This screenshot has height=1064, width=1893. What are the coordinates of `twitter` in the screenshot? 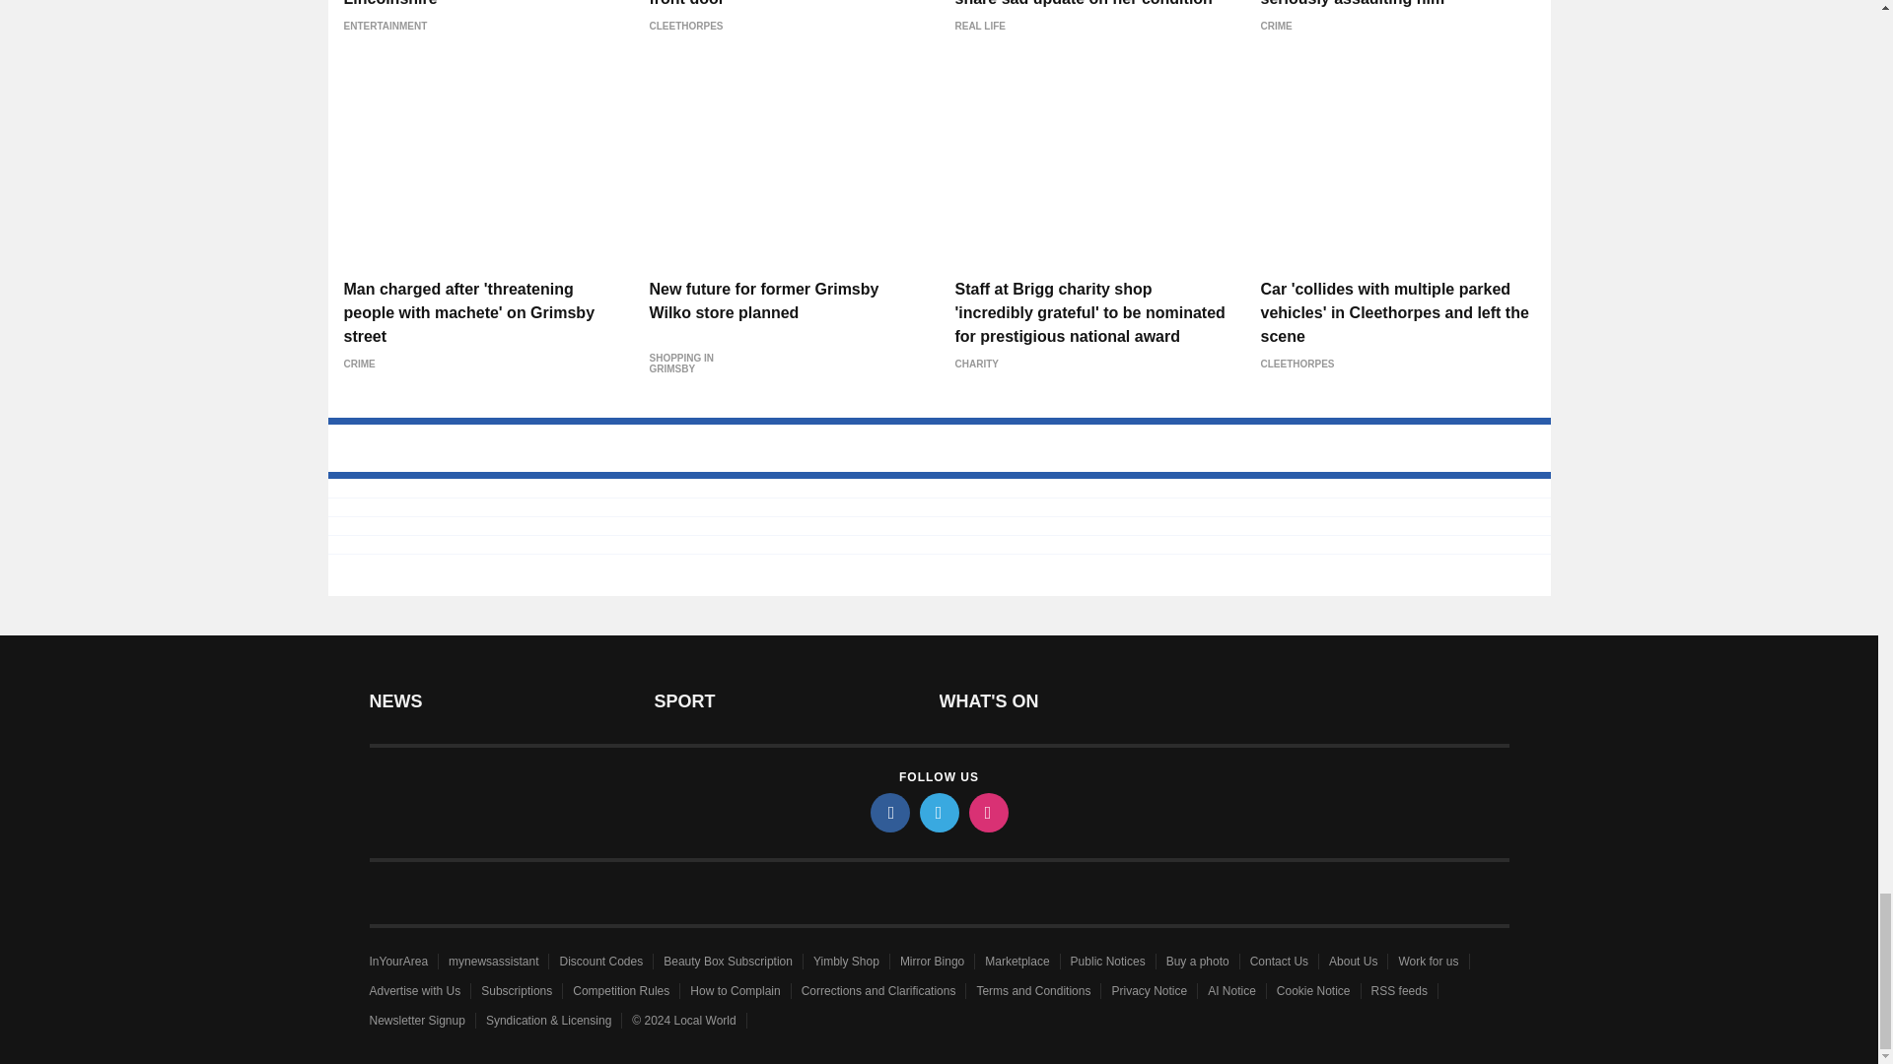 It's located at (938, 812).